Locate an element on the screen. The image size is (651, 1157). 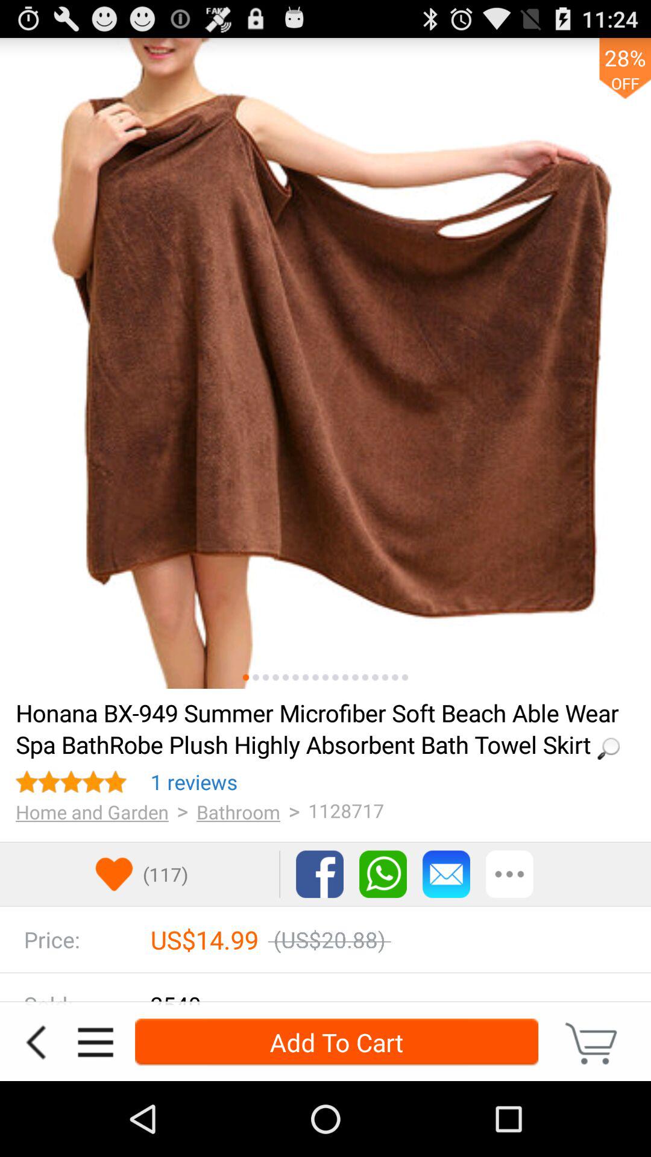
view additional photos is located at coordinates (365, 677).